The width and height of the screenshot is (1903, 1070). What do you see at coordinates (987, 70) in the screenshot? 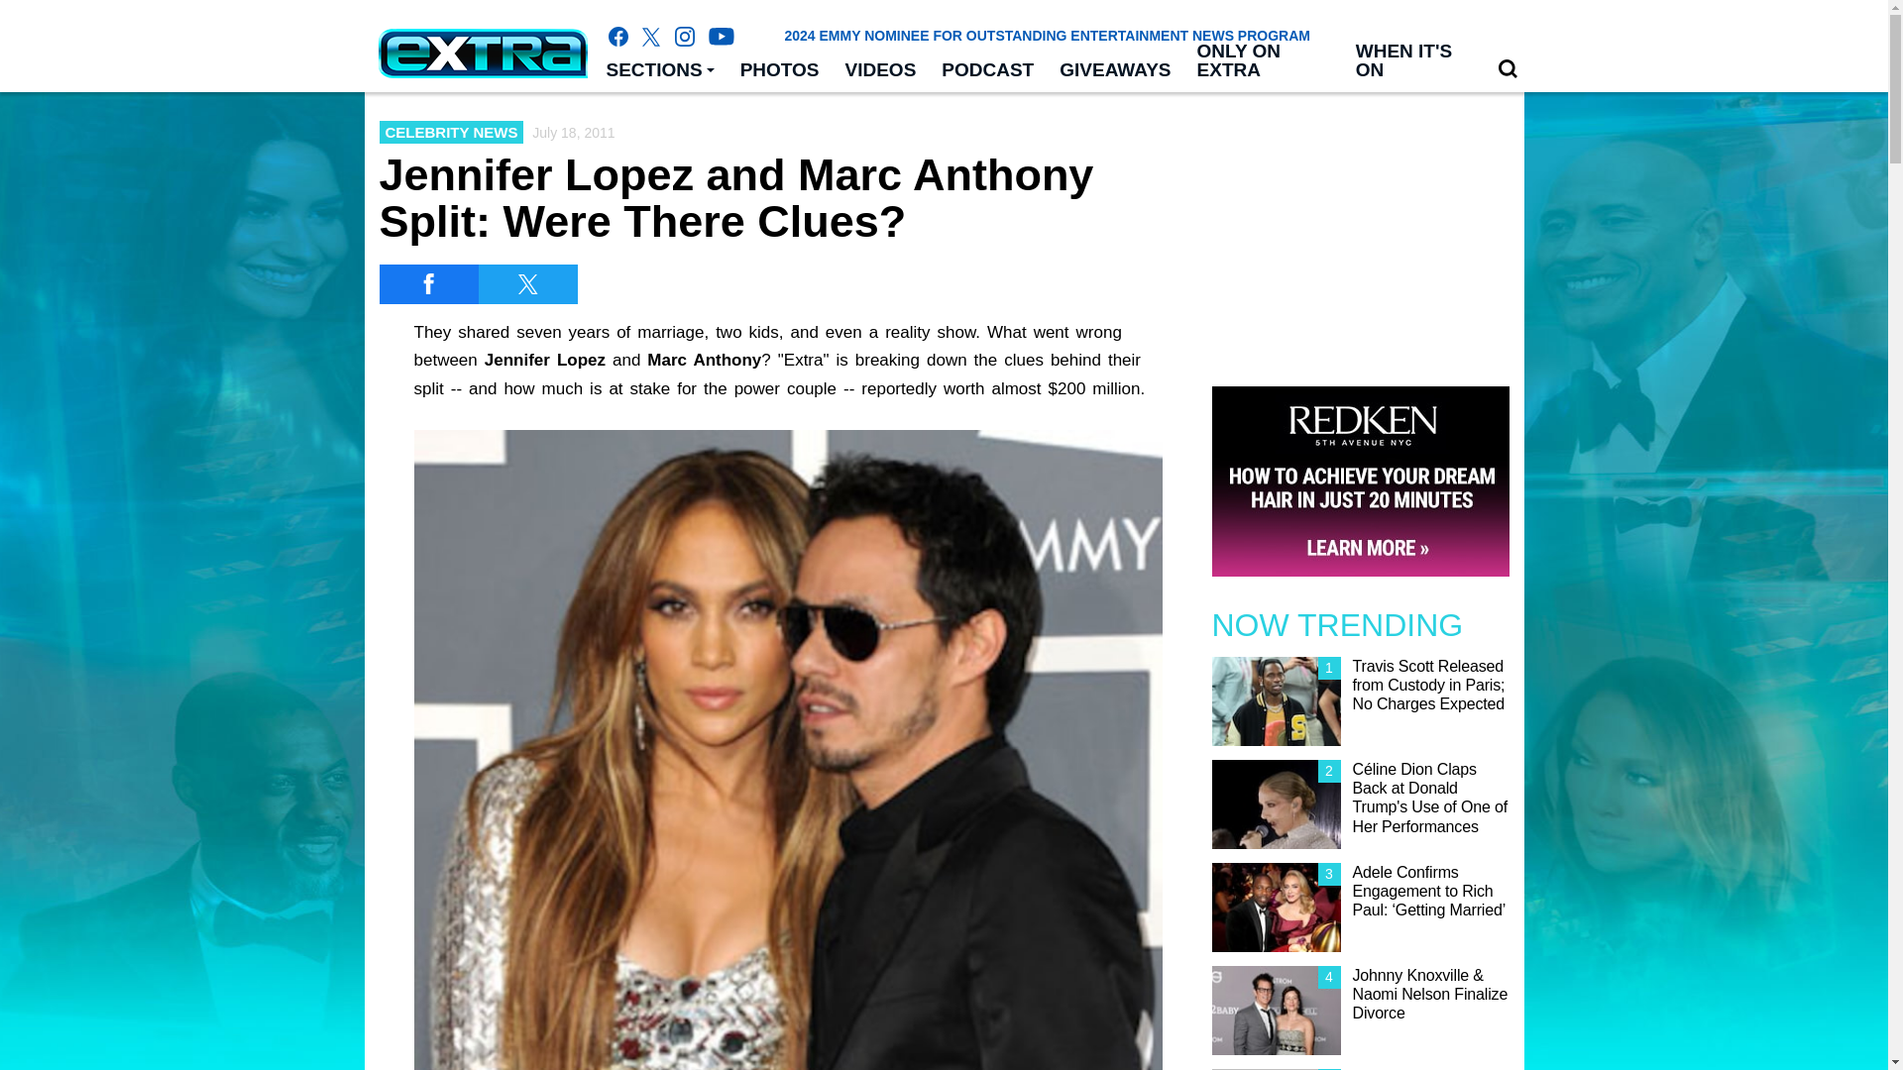
I see `PODCAST` at bounding box center [987, 70].